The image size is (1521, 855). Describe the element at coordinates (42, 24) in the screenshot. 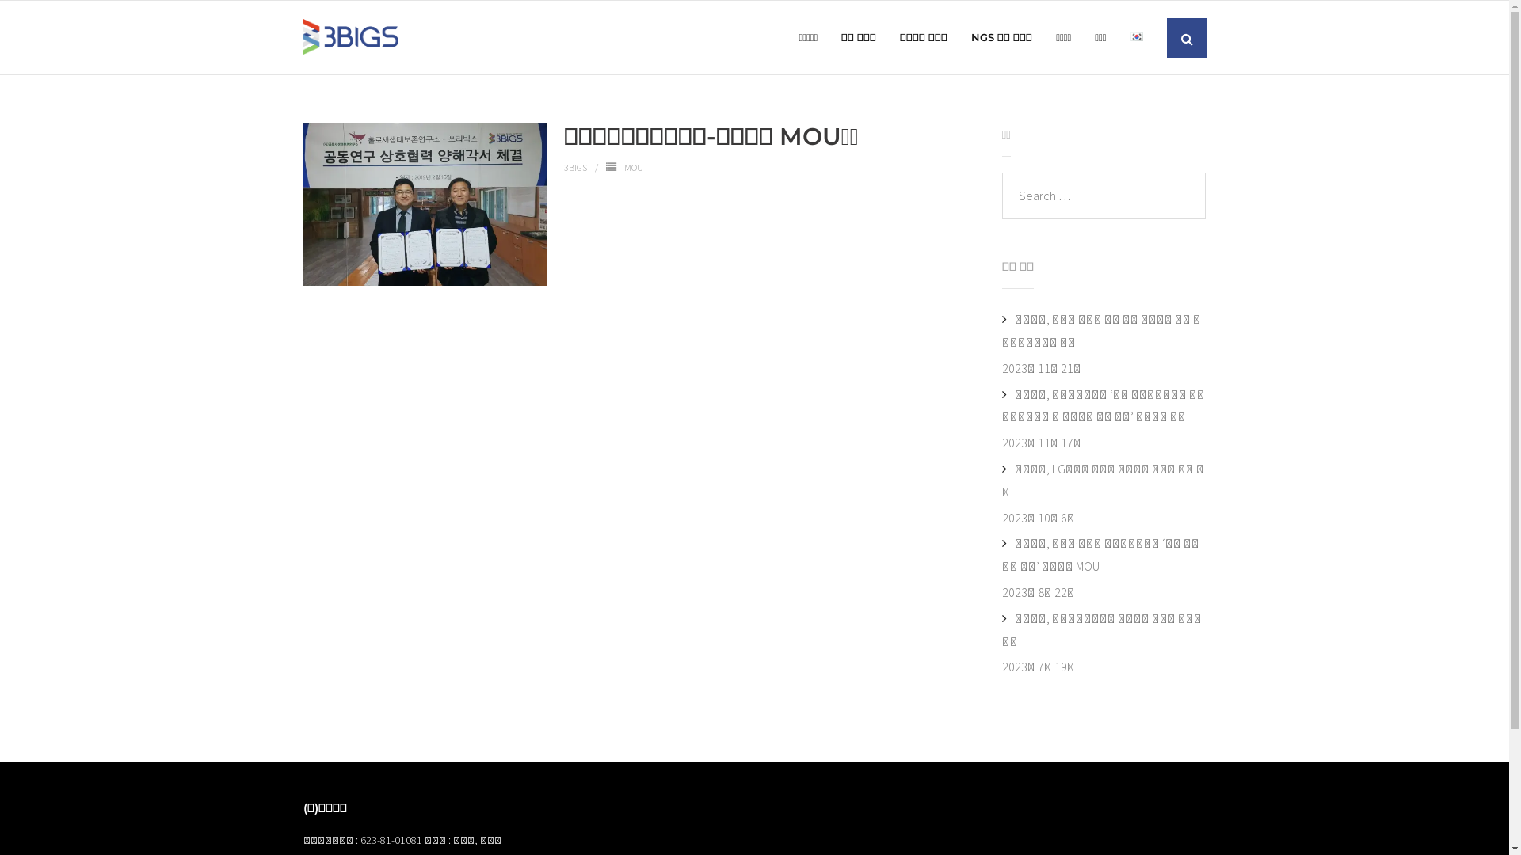

I see `Search` at that location.